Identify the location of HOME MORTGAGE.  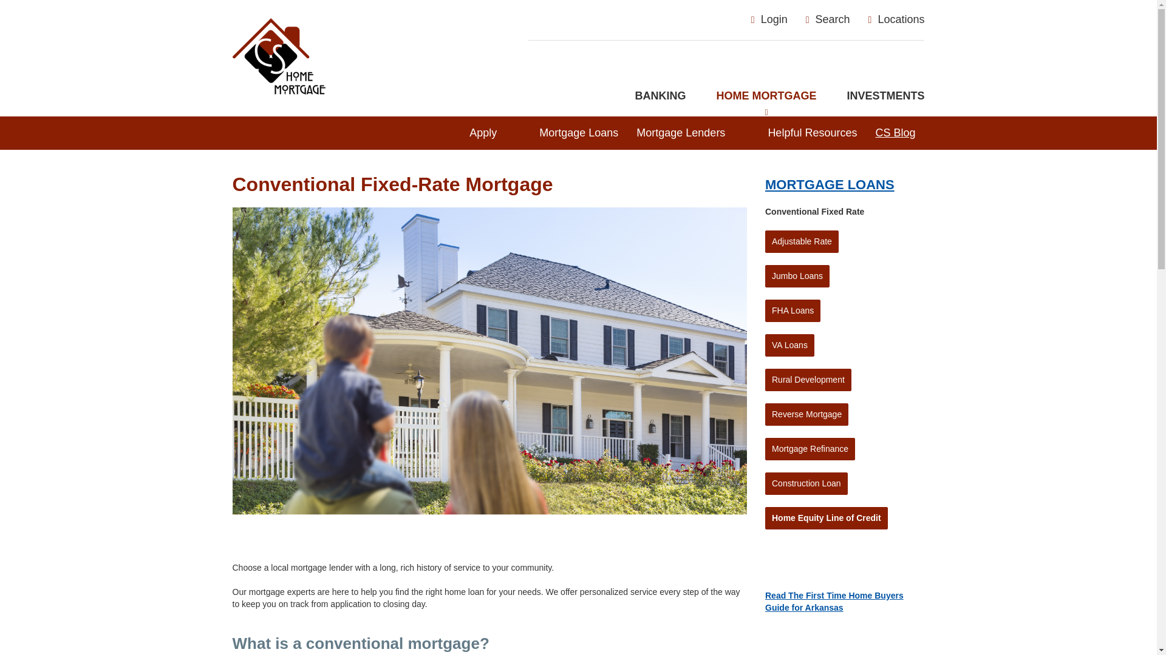
(896, 19).